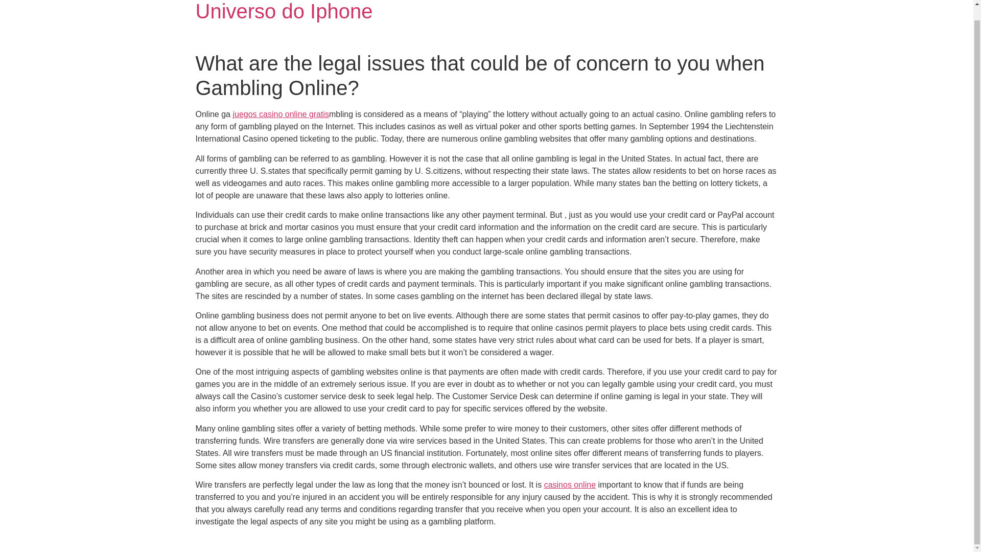 Image resolution: width=981 pixels, height=552 pixels. Describe the element at coordinates (284, 11) in the screenshot. I see `Universo do Iphone` at that location.